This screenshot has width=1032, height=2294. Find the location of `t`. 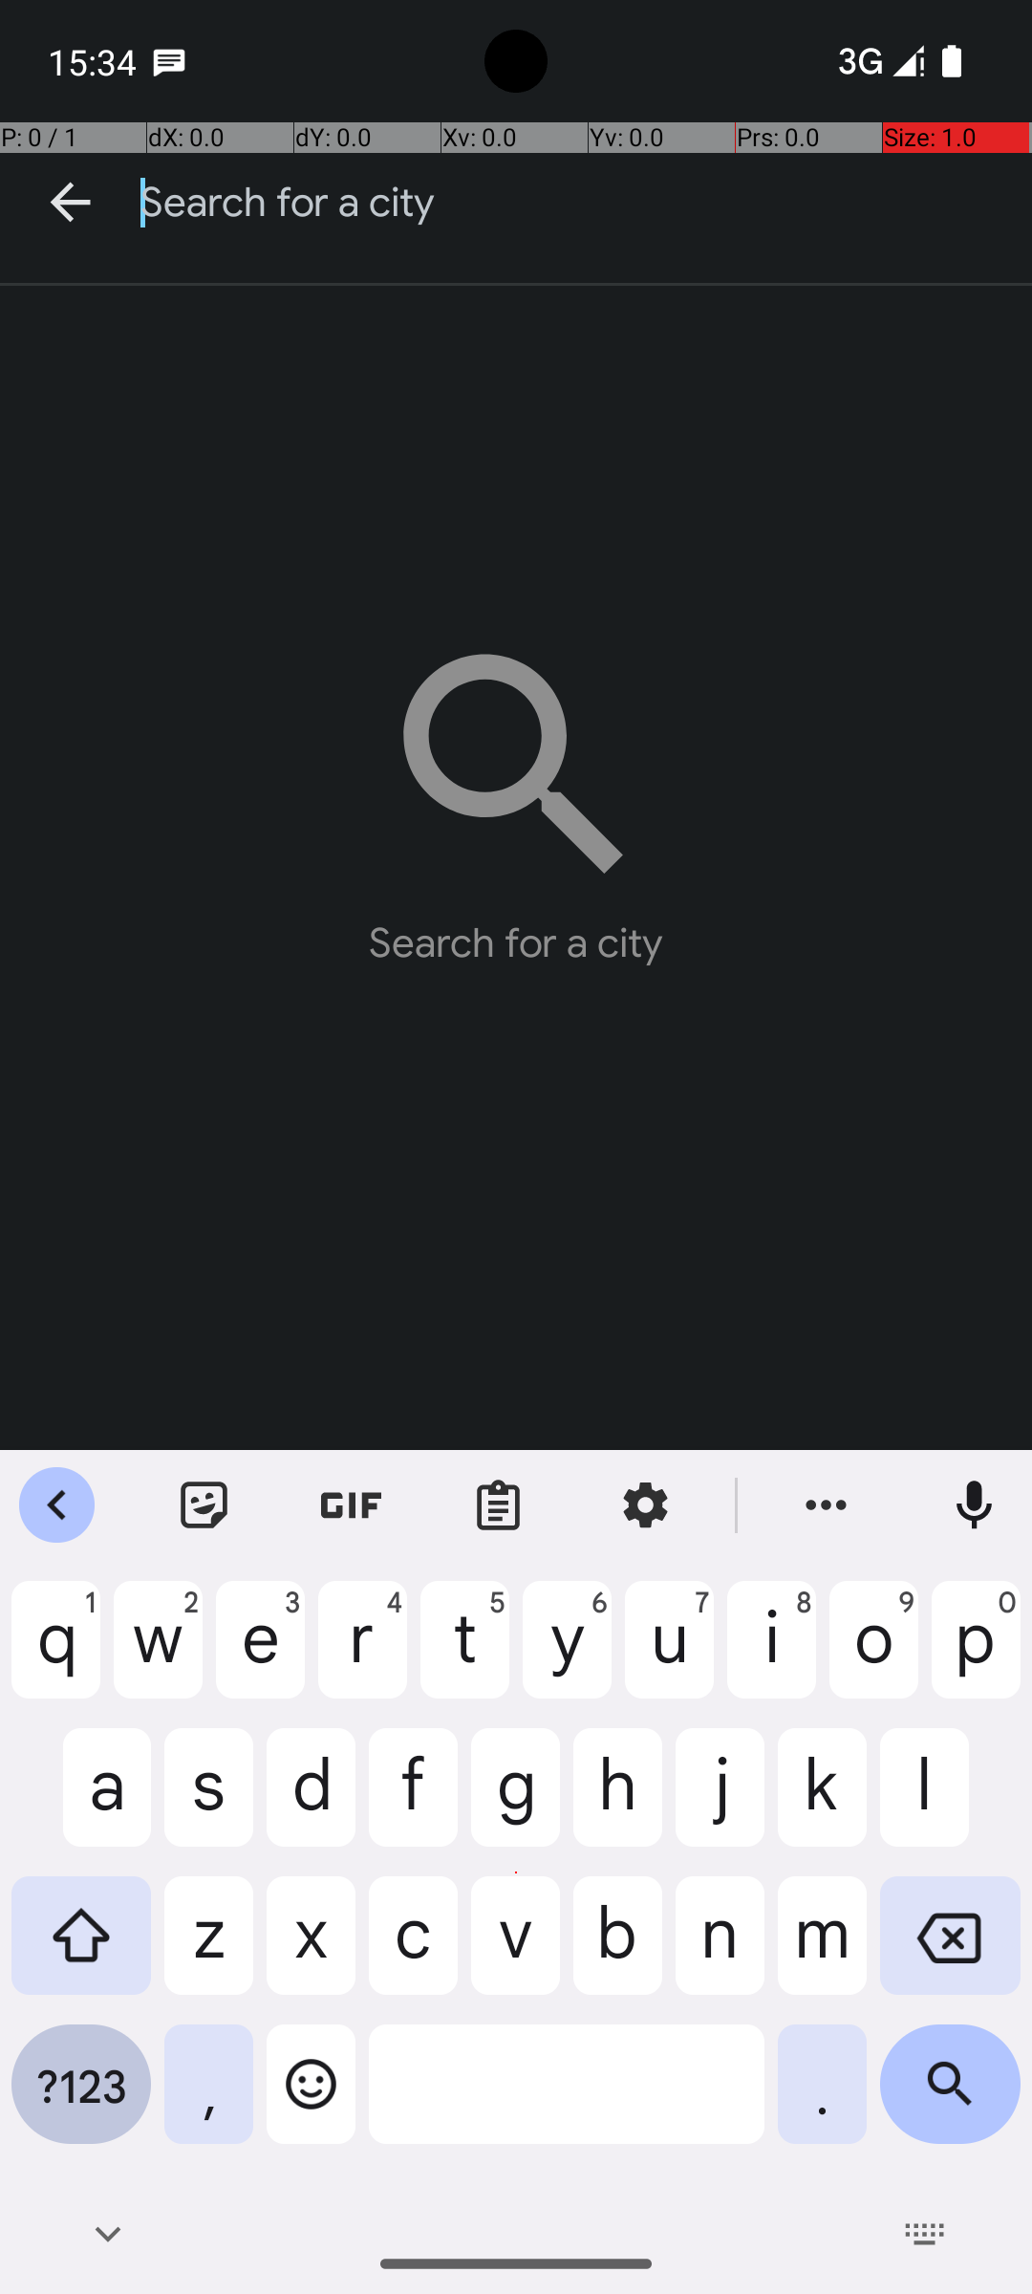

t is located at coordinates (464, 1655).